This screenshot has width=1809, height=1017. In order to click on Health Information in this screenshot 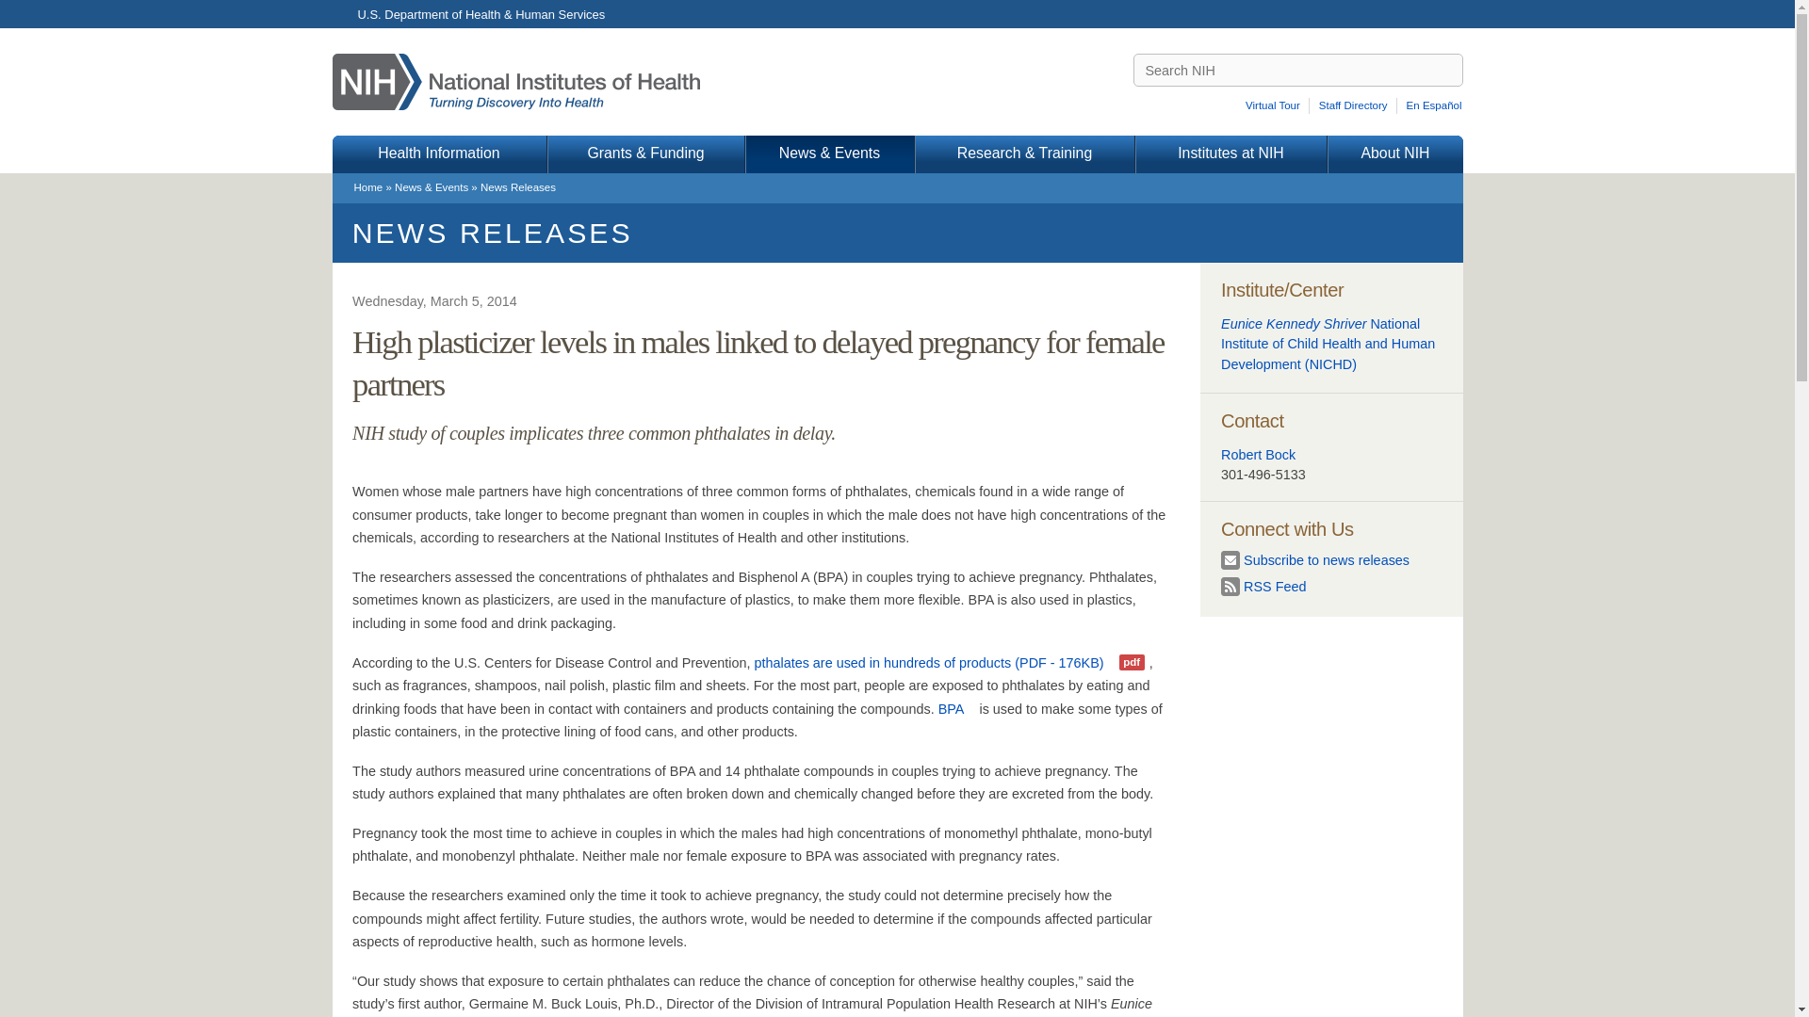, I will do `click(438, 153)`.